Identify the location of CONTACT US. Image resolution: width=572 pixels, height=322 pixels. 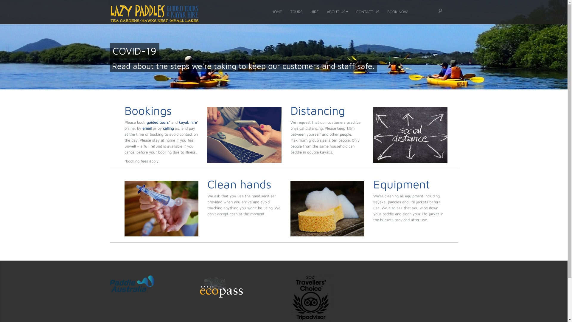
(368, 12).